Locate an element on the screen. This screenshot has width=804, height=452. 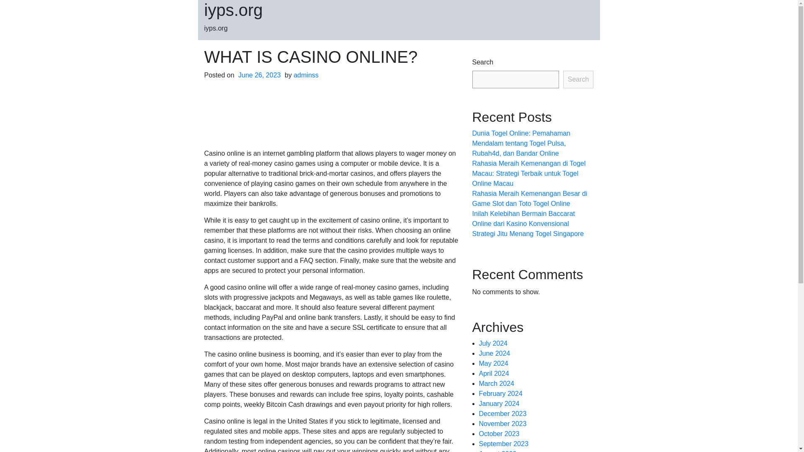
July 2024 is located at coordinates (493, 343).